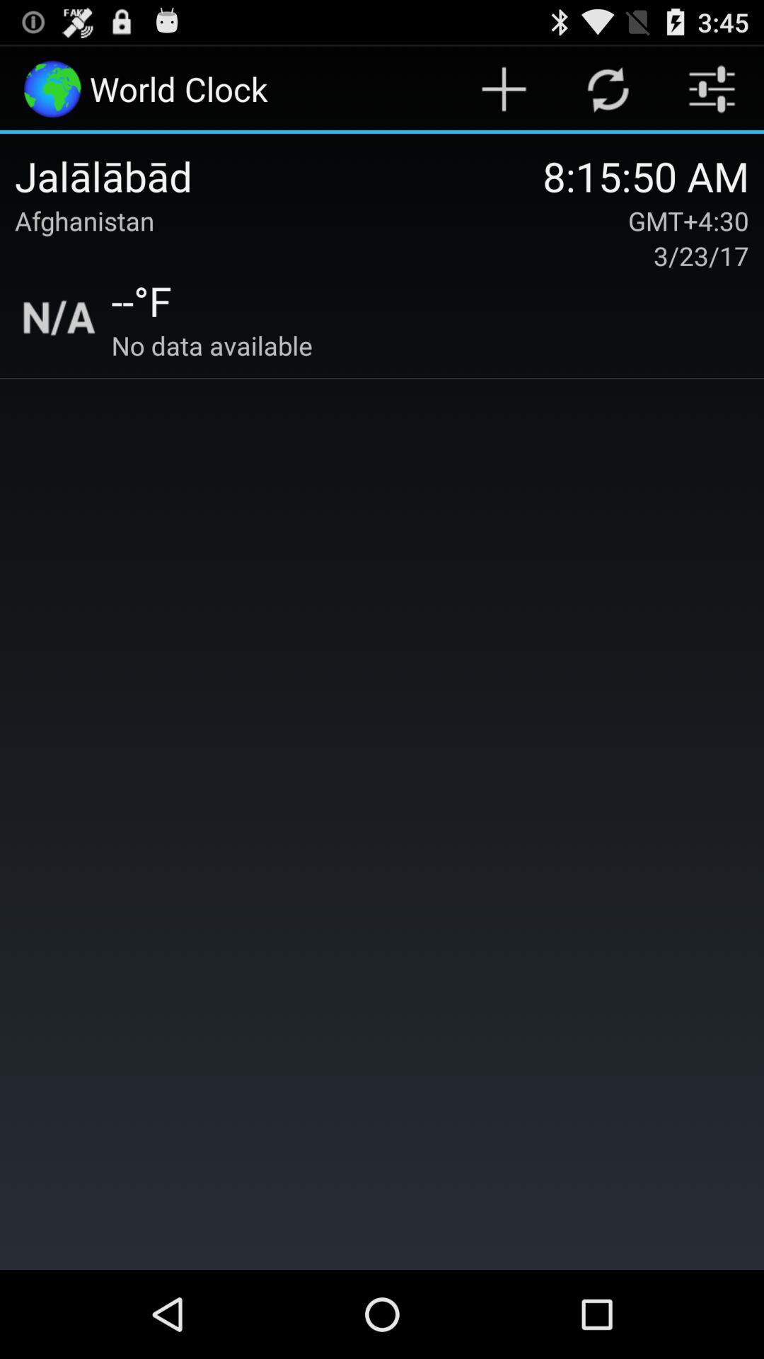 This screenshot has height=1359, width=764. Describe the element at coordinates (85, 221) in the screenshot. I see `scroll until afghanistan icon` at that location.